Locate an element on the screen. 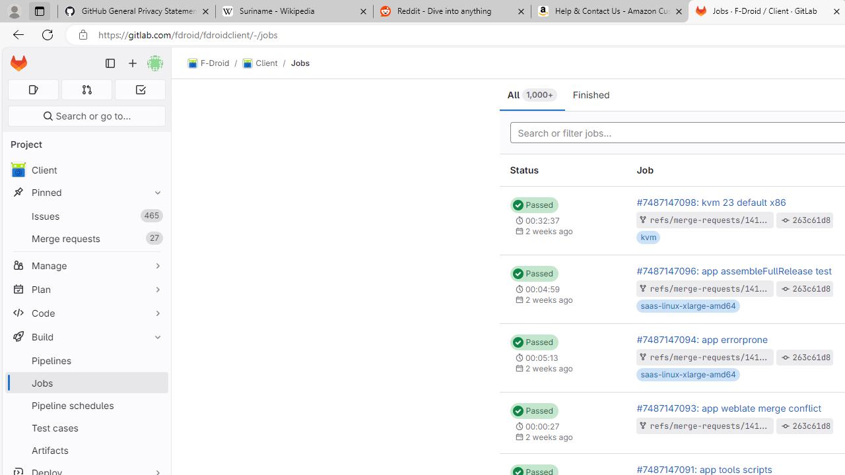 The width and height of the screenshot is (845, 475). Build is located at coordinates (86, 336).